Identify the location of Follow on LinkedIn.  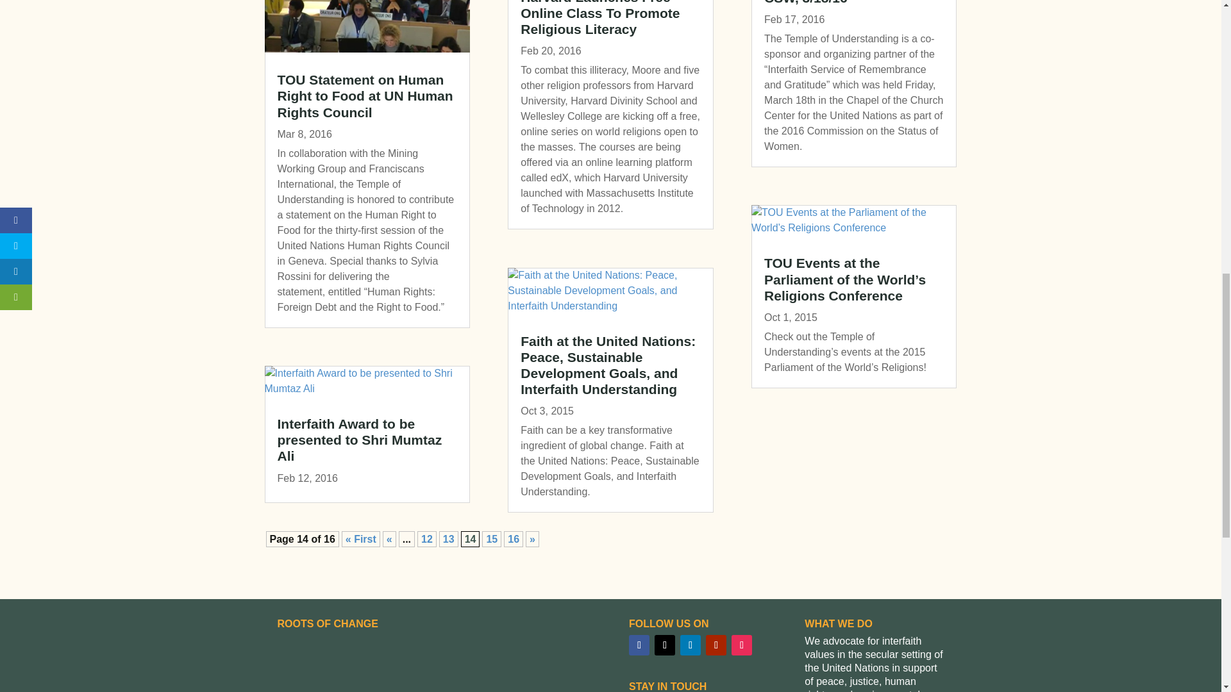
(690, 645).